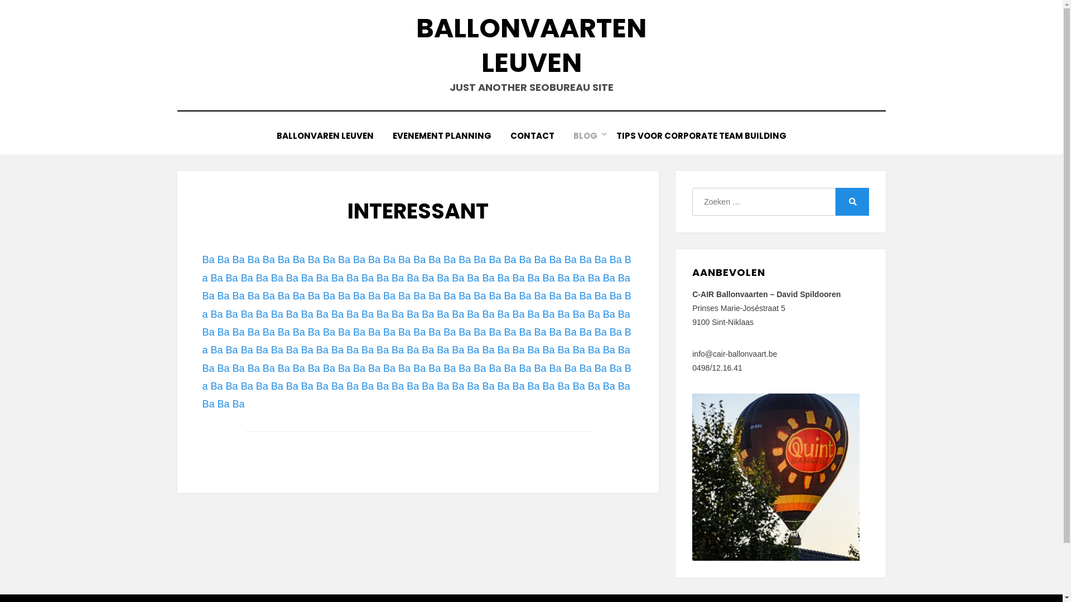 This screenshot has height=602, width=1071. What do you see at coordinates (594, 386) in the screenshot?
I see `Ba` at bounding box center [594, 386].